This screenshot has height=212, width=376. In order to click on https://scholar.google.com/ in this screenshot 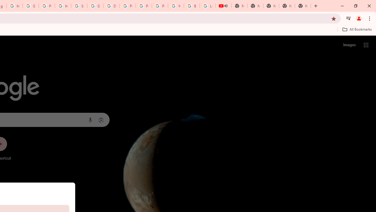, I will do `click(63, 6)`.